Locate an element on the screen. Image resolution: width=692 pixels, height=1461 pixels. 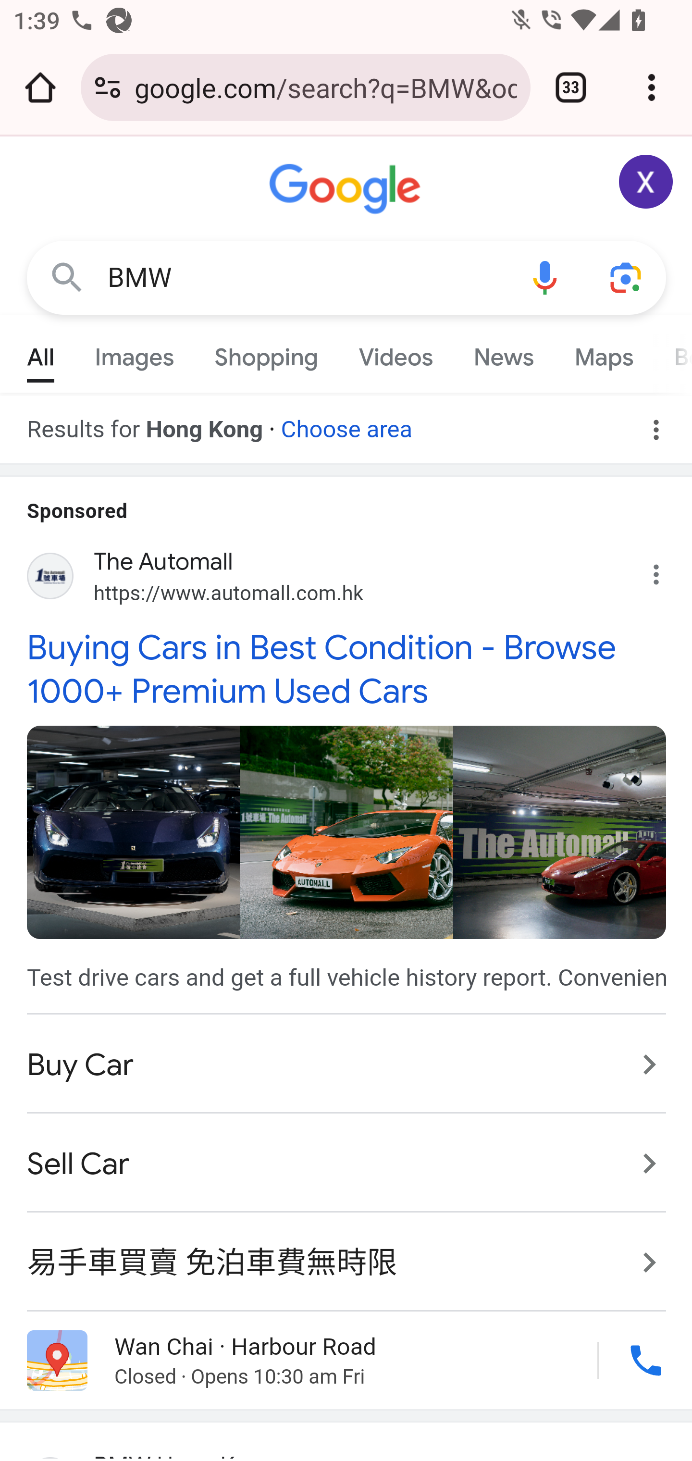
Google is located at coordinates (347, 189).